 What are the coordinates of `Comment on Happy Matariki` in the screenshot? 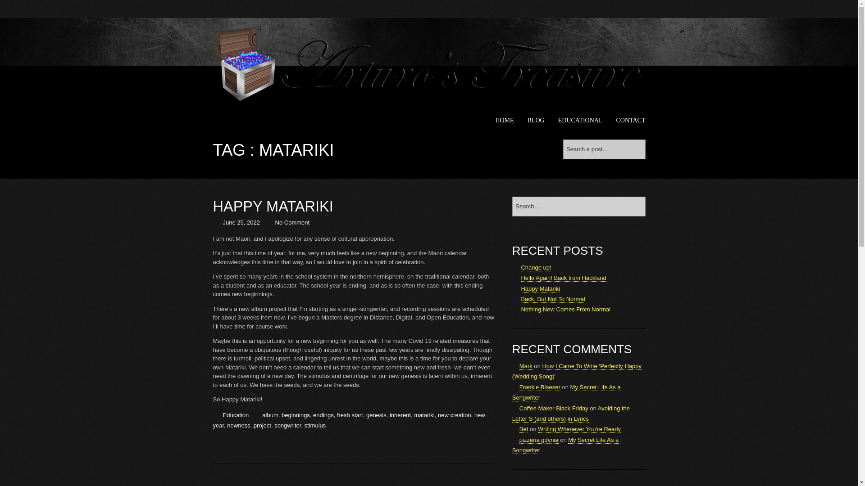 It's located at (292, 222).